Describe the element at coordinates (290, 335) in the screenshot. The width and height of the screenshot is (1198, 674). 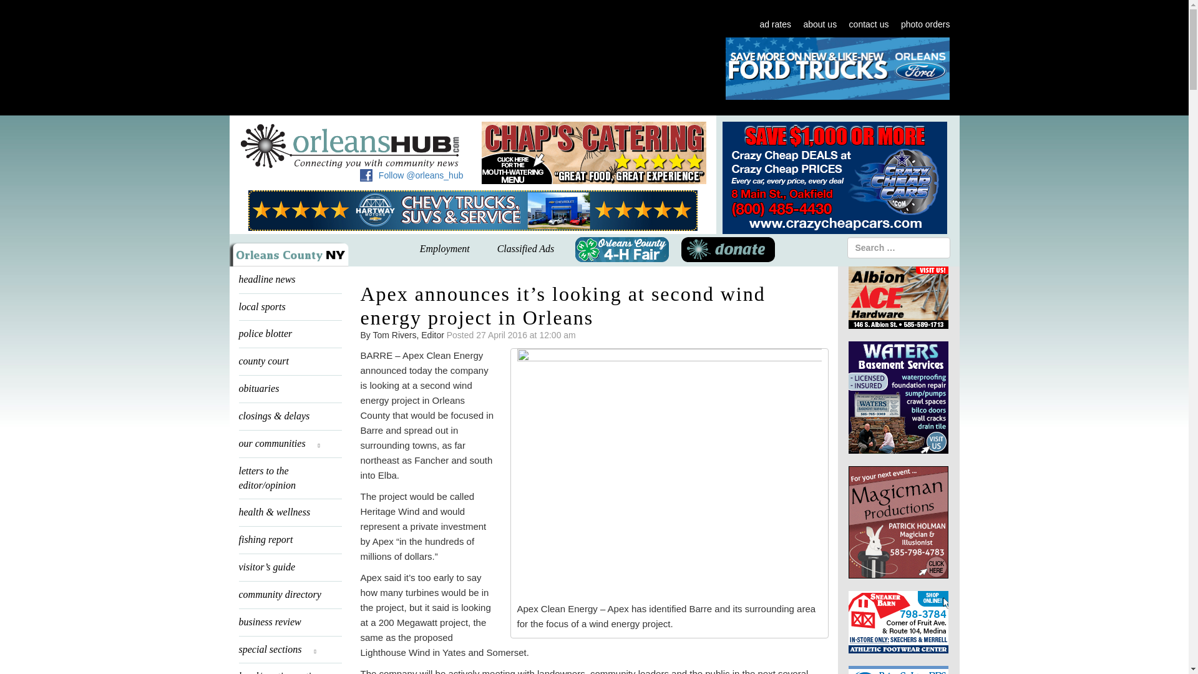
I see `police blotter` at that location.